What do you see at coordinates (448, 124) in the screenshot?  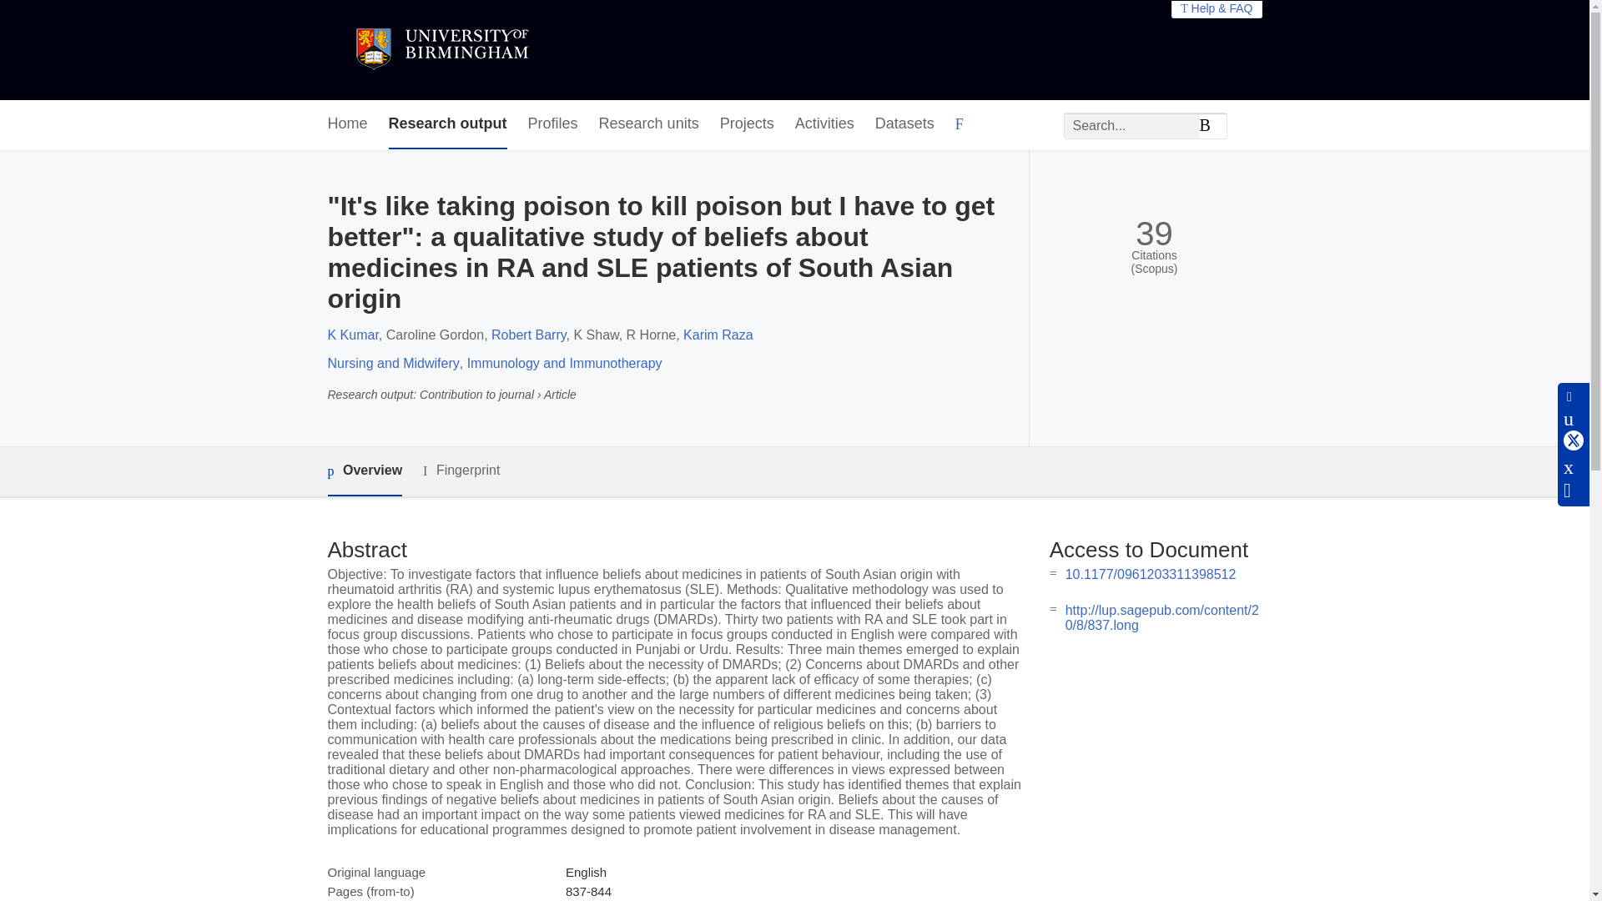 I see `Research output` at bounding box center [448, 124].